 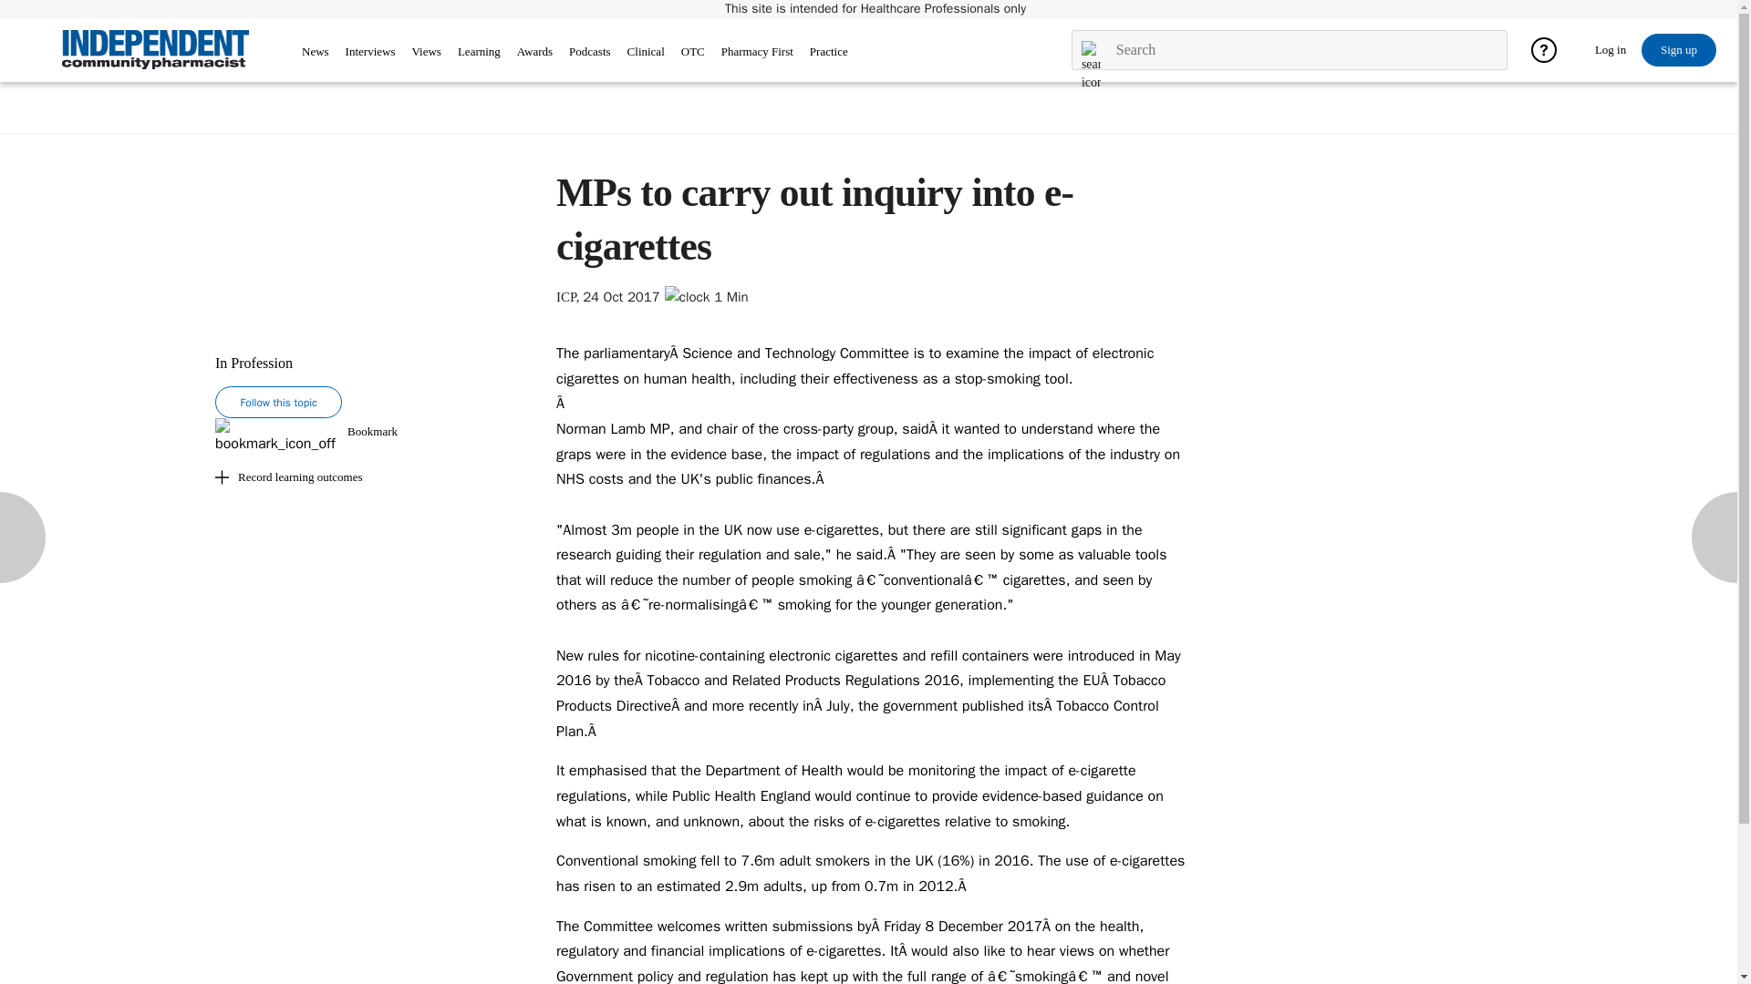 I want to click on Views, so click(x=426, y=51).